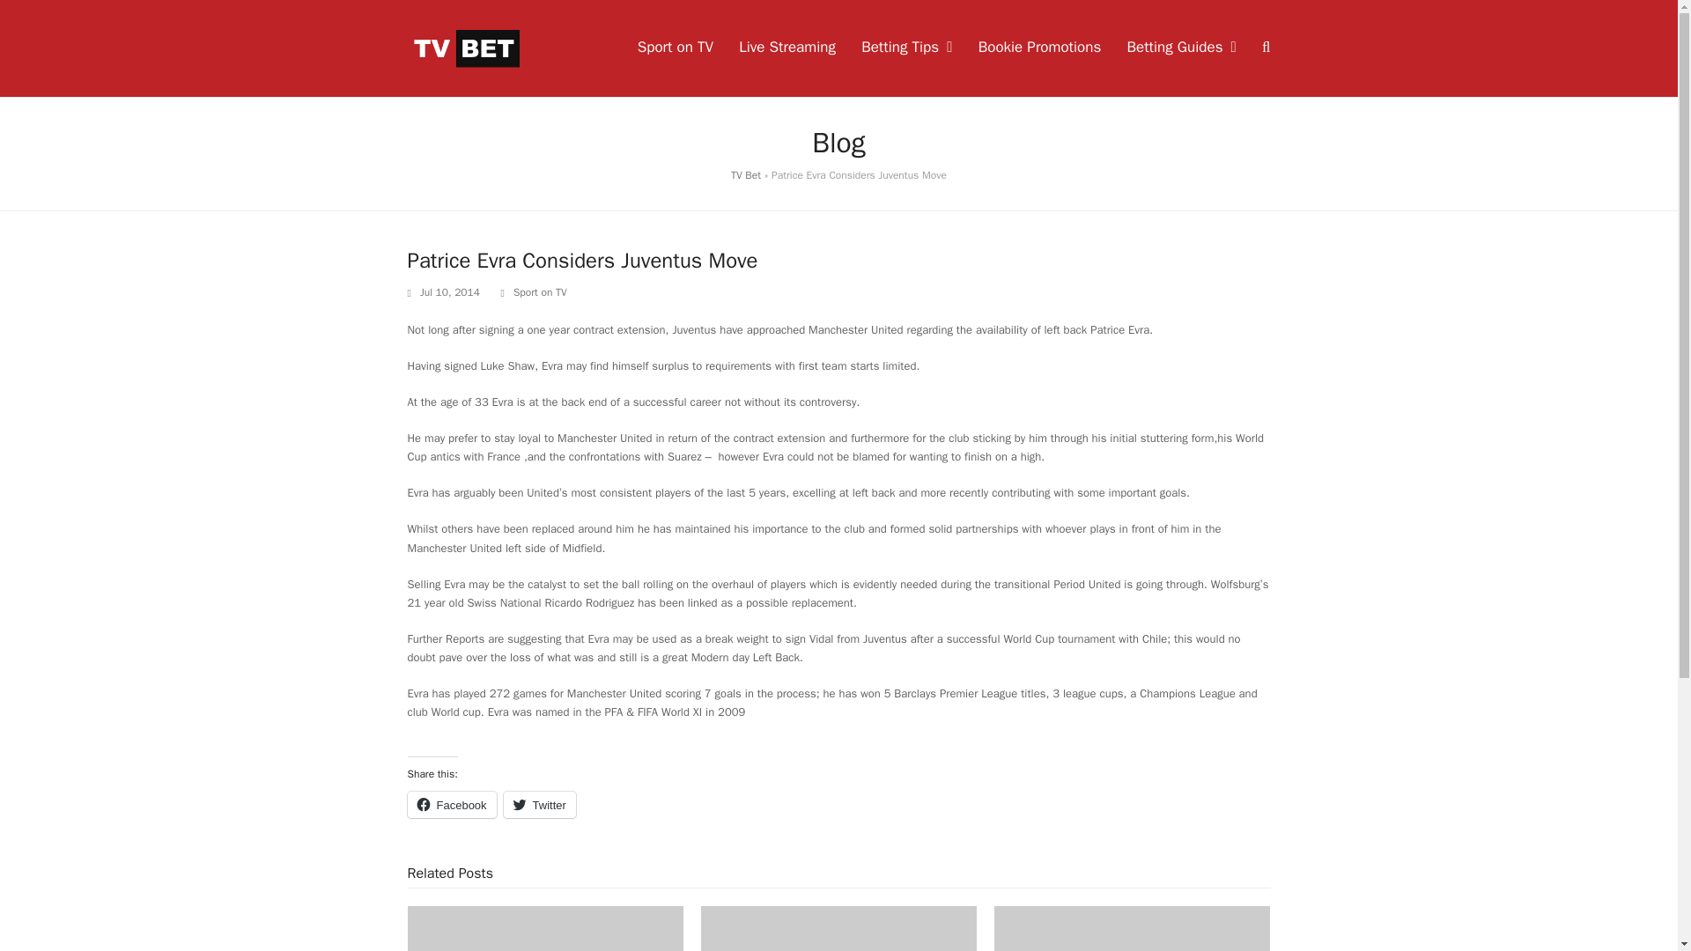 The width and height of the screenshot is (1691, 951). Describe the element at coordinates (451, 804) in the screenshot. I see `Click to share on Facebook` at that location.